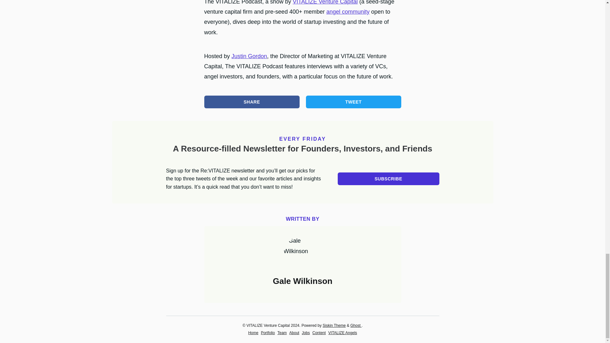 This screenshot has width=610, height=343. Describe the element at coordinates (294, 333) in the screenshot. I see `About` at that location.